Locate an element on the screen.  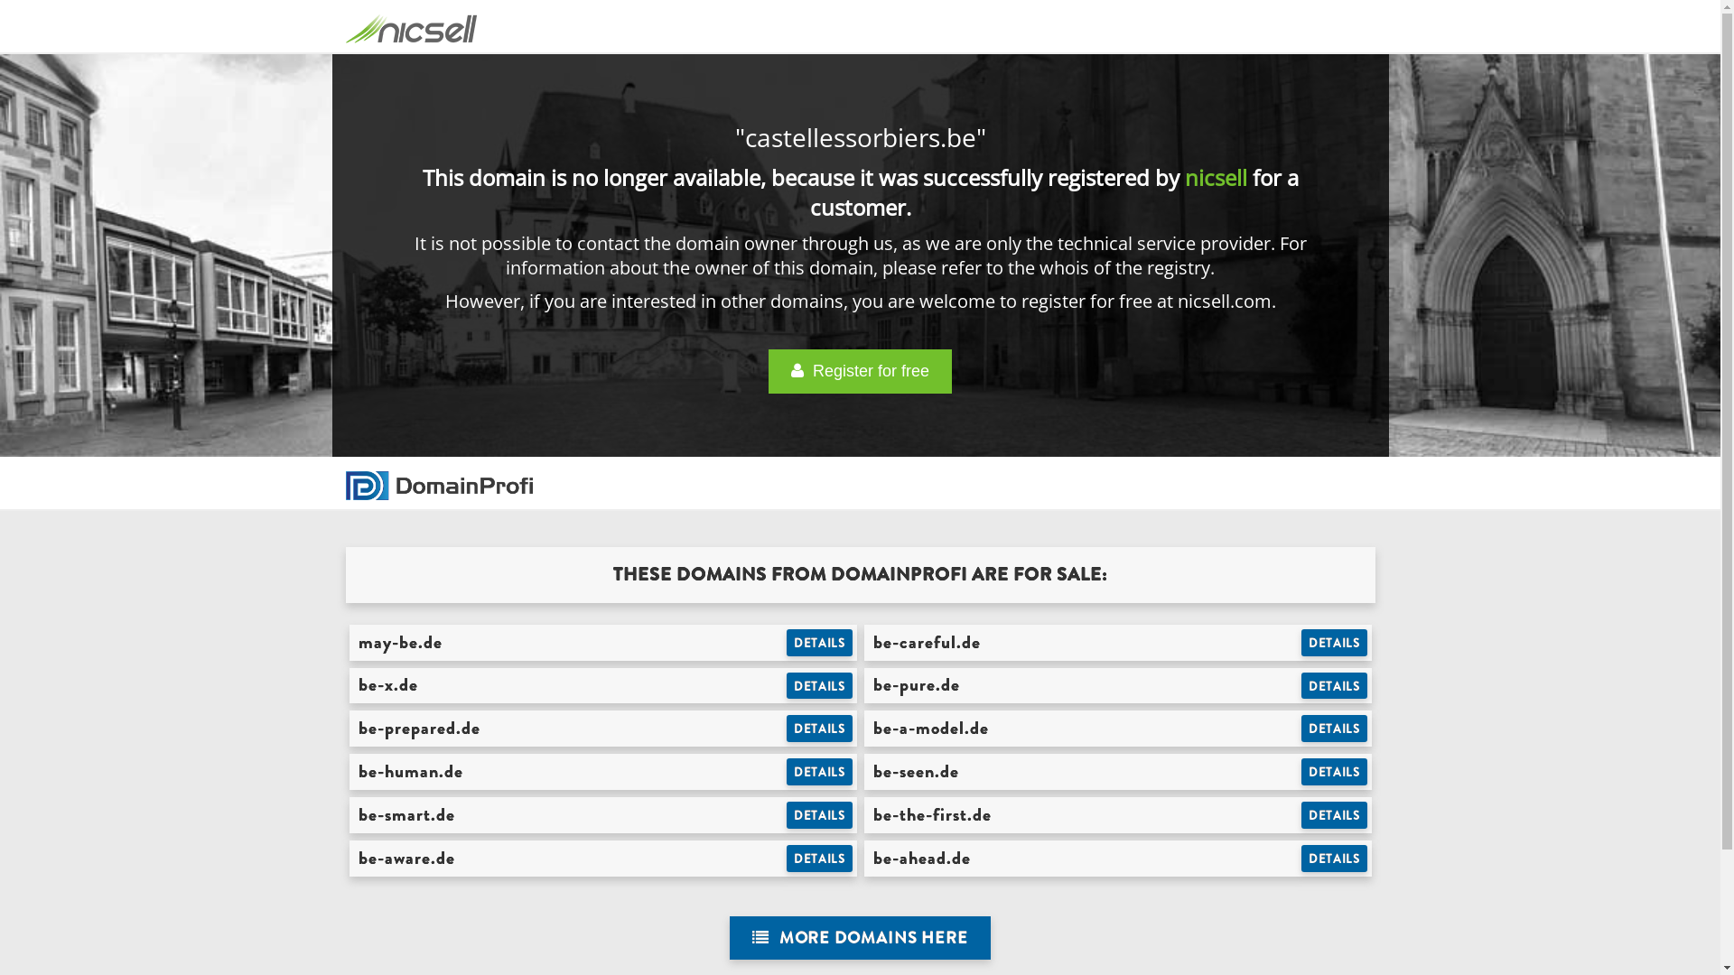
DETAILS is located at coordinates (1335, 815).